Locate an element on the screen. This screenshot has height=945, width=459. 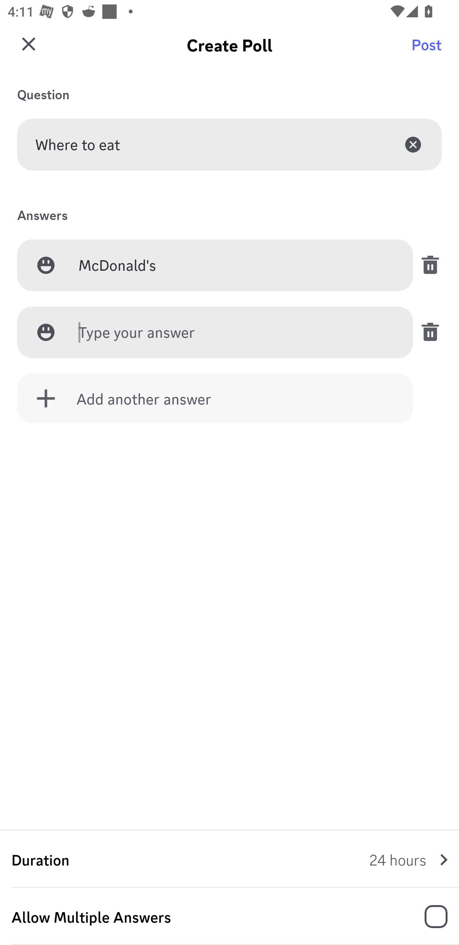
Type your answer Answer 2 is located at coordinates (237, 333).